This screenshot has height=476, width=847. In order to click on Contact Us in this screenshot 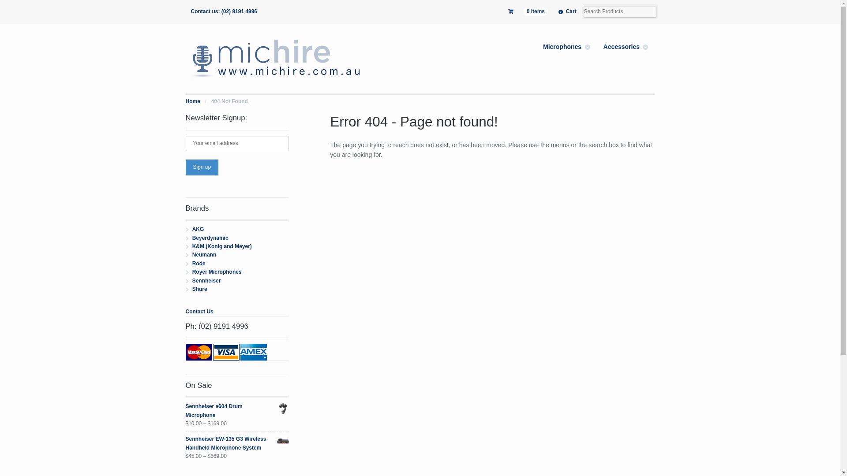, I will do `click(199, 312)`.